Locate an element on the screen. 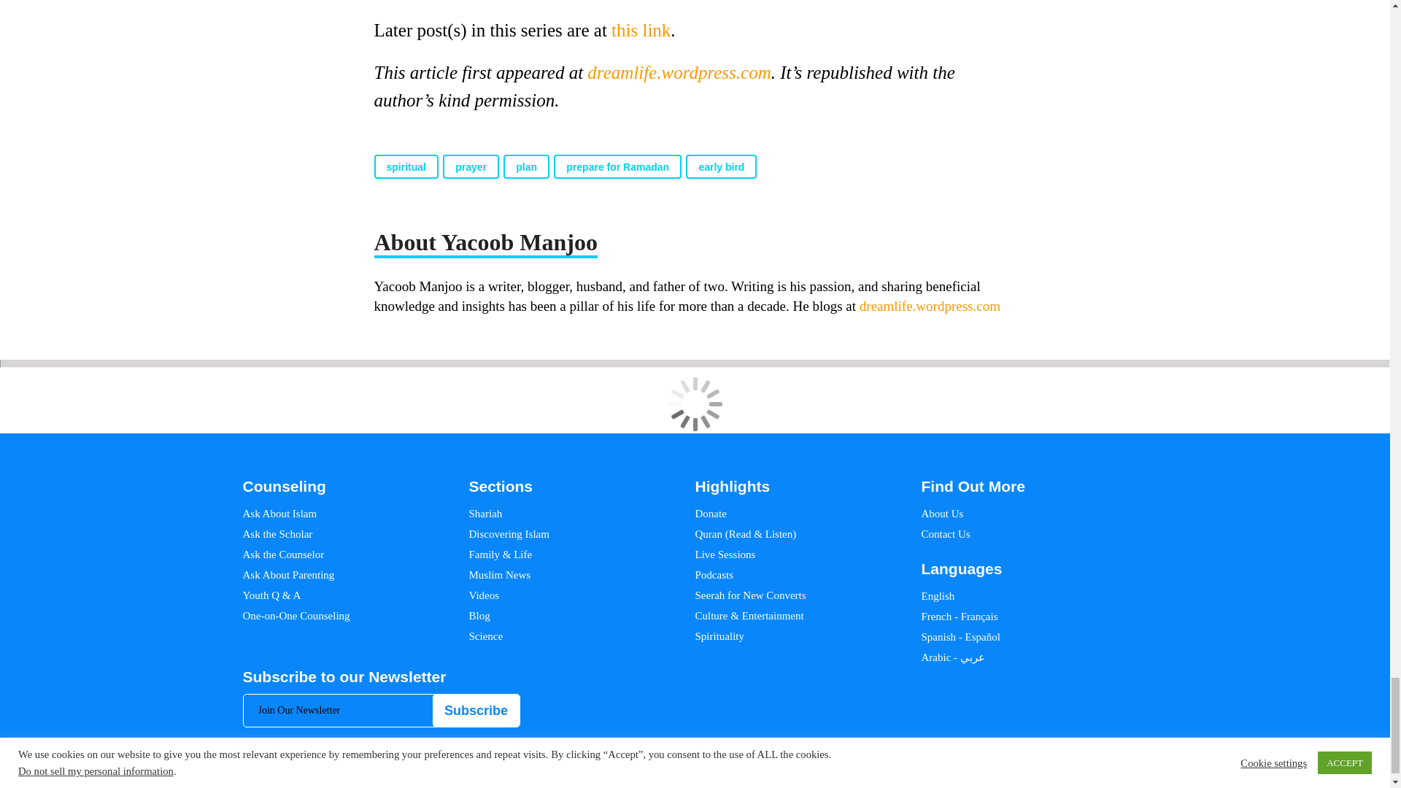 The height and width of the screenshot is (788, 1401). prepare for Ramadan Tag is located at coordinates (617, 166).